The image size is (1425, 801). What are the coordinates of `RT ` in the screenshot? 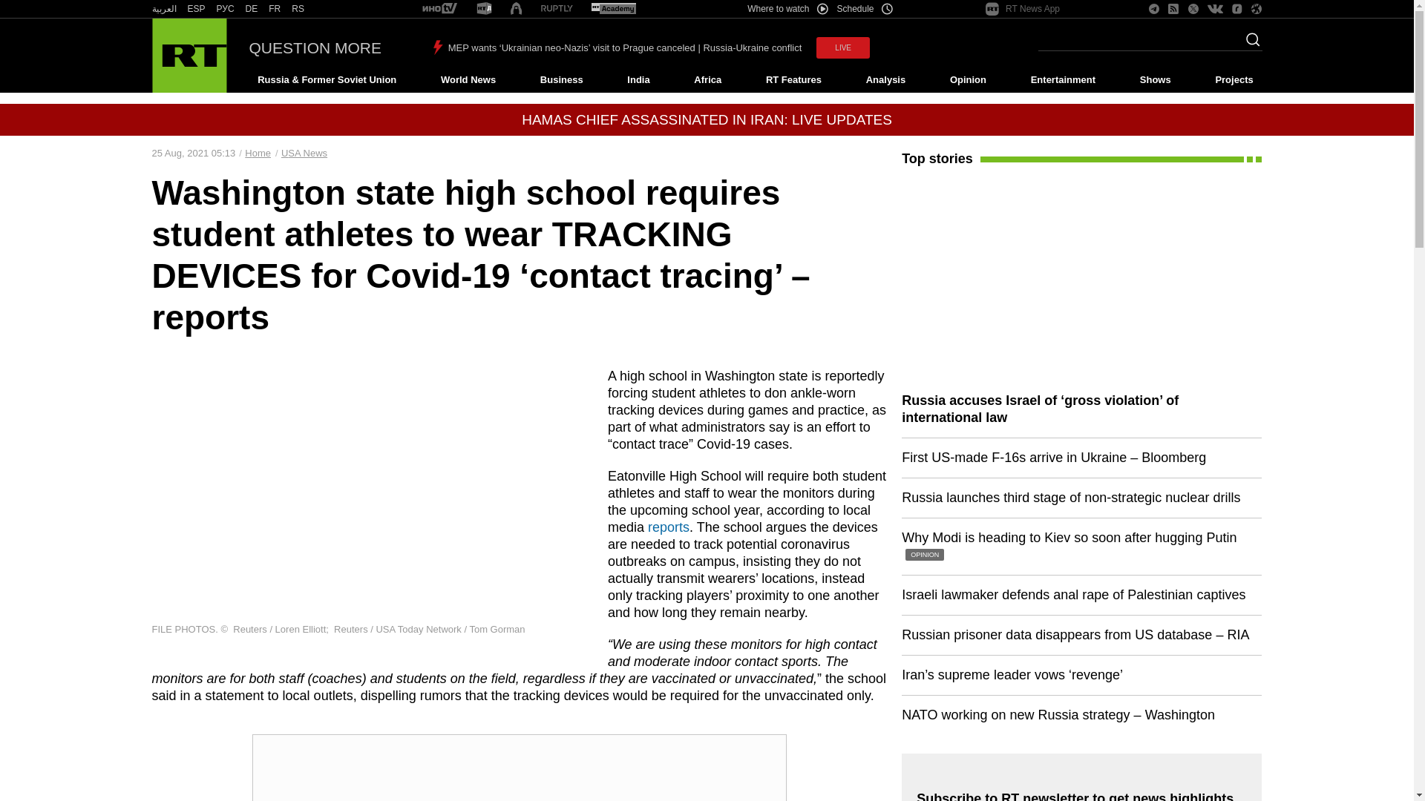 It's located at (251, 9).